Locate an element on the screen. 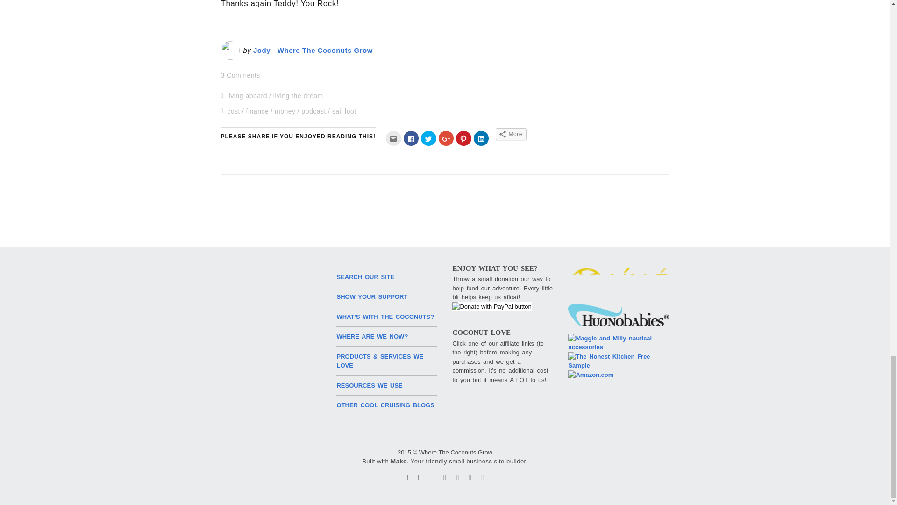 This screenshot has width=897, height=505. Click to share on Facebook is located at coordinates (411, 138).